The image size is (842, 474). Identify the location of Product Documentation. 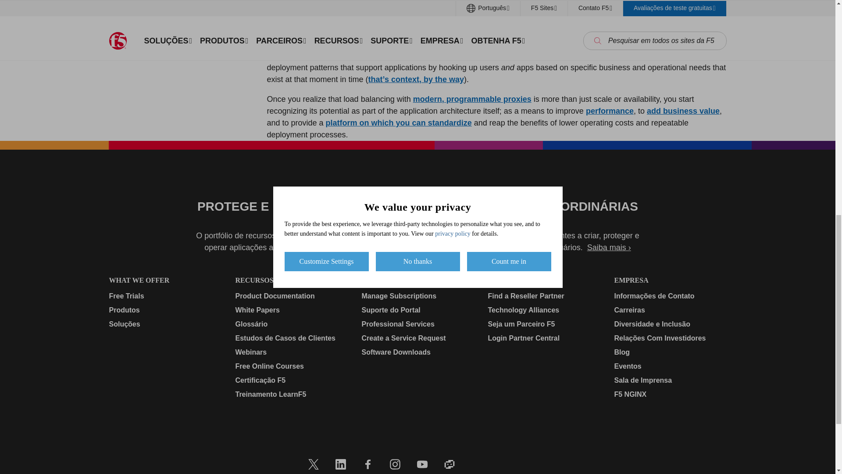
(291, 296).